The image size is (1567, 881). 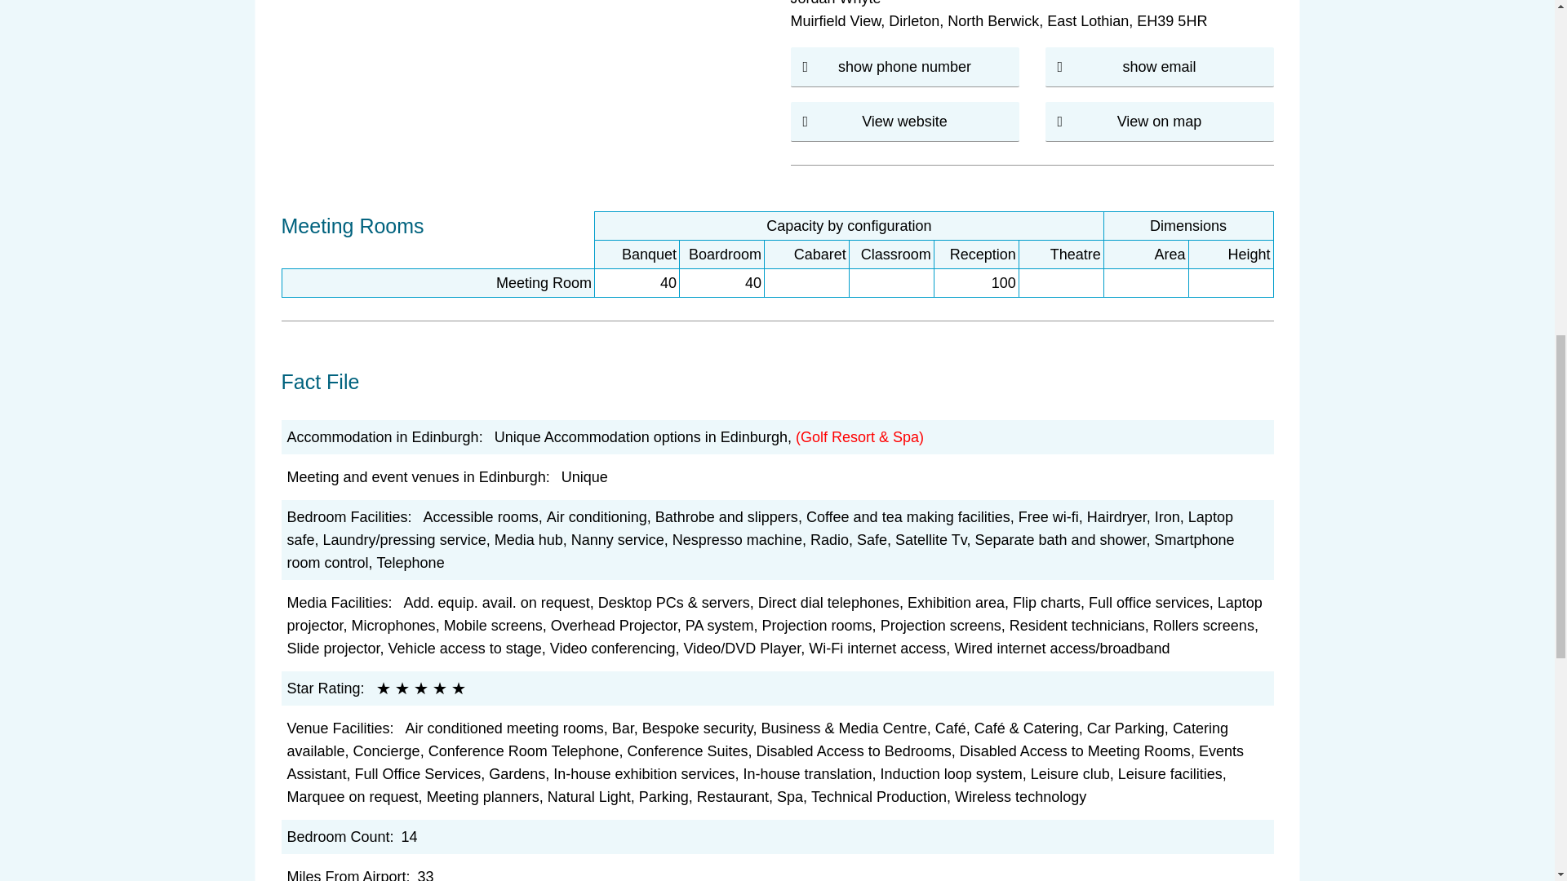 What do you see at coordinates (904, 121) in the screenshot?
I see `View website` at bounding box center [904, 121].